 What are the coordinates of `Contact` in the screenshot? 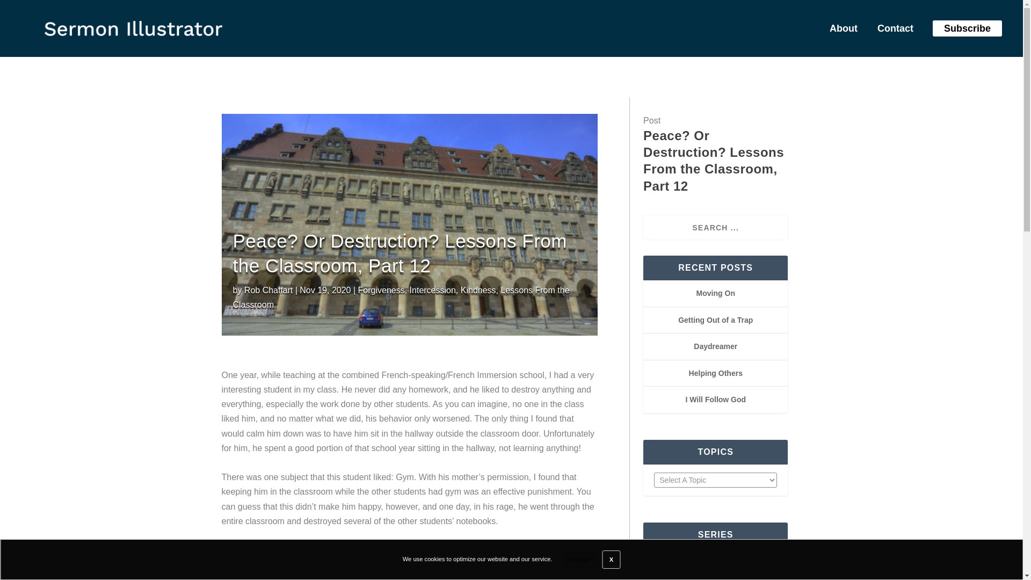 It's located at (891, 31).